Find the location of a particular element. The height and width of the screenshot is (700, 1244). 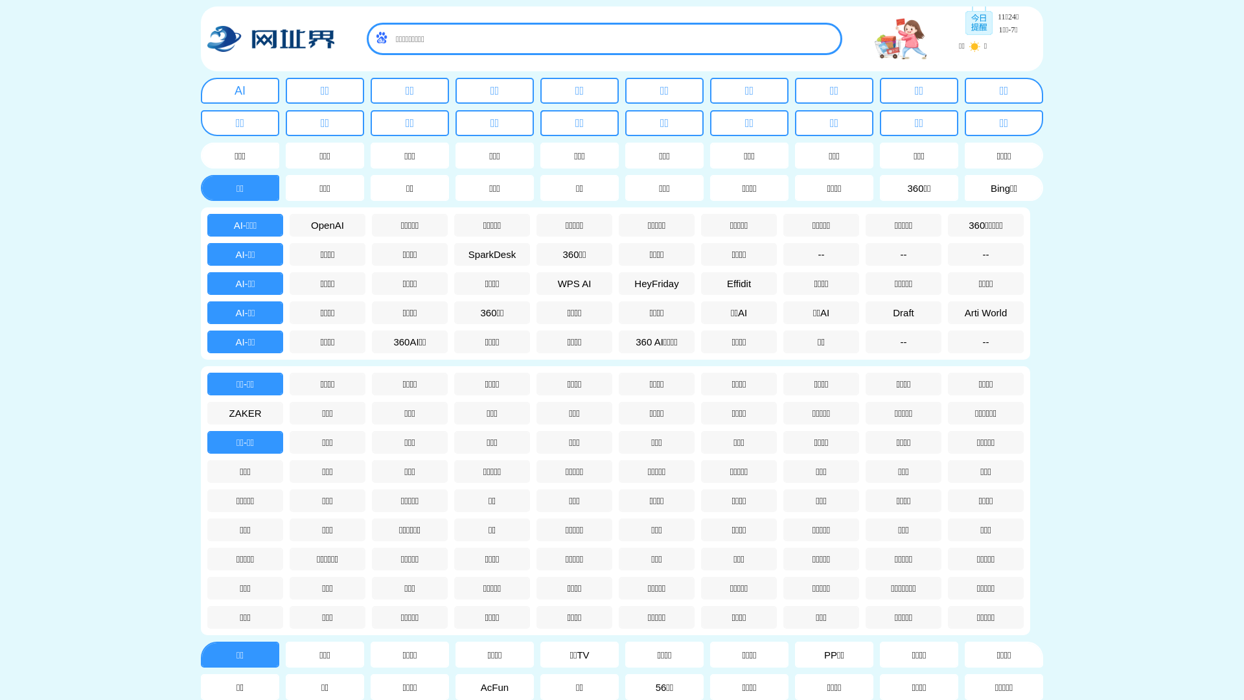

HeyFriday is located at coordinates (657, 284).